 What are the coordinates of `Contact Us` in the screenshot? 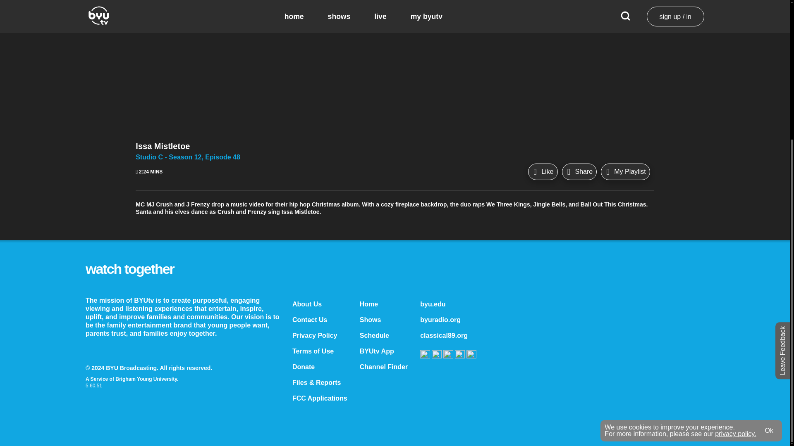 It's located at (309, 320).